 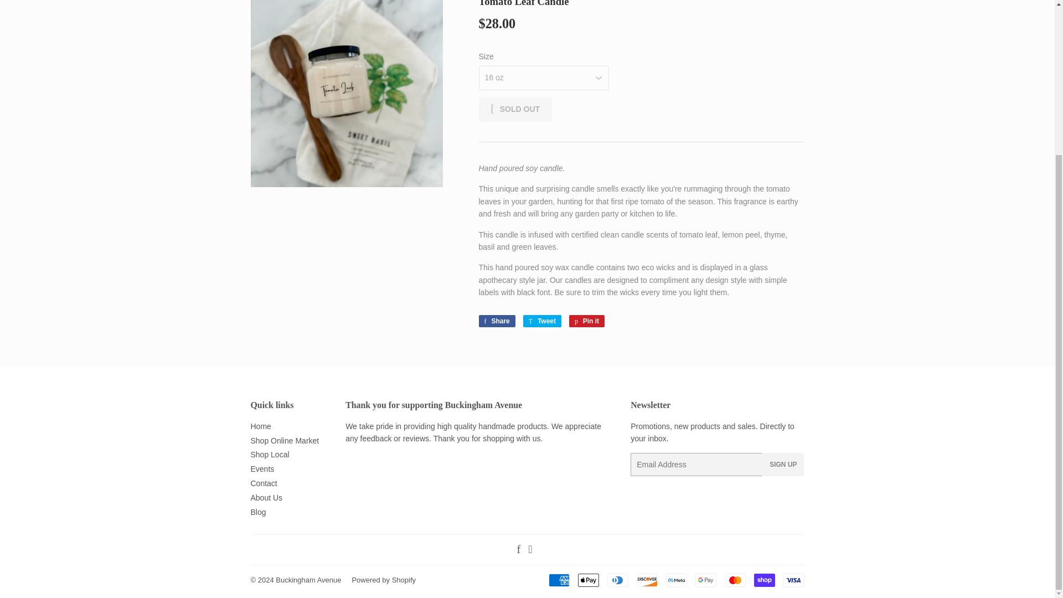 What do you see at coordinates (764, 580) in the screenshot?
I see `Shop Pay` at bounding box center [764, 580].